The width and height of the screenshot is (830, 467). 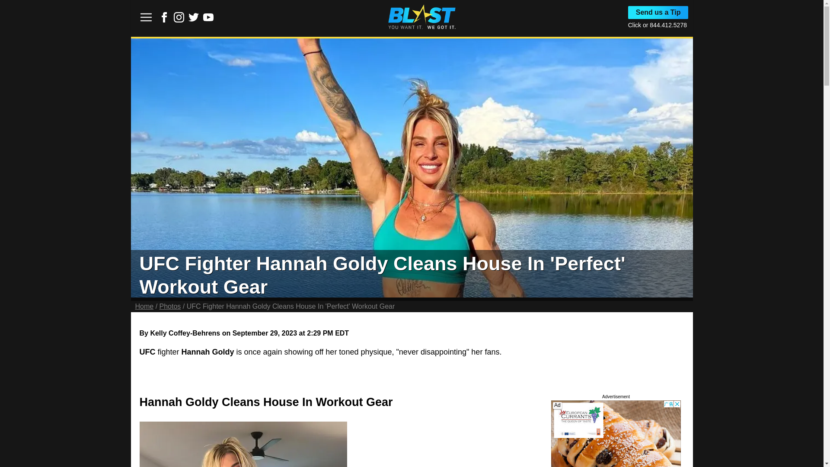 What do you see at coordinates (208, 20) in the screenshot?
I see `Link to Youtube` at bounding box center [208, 20].